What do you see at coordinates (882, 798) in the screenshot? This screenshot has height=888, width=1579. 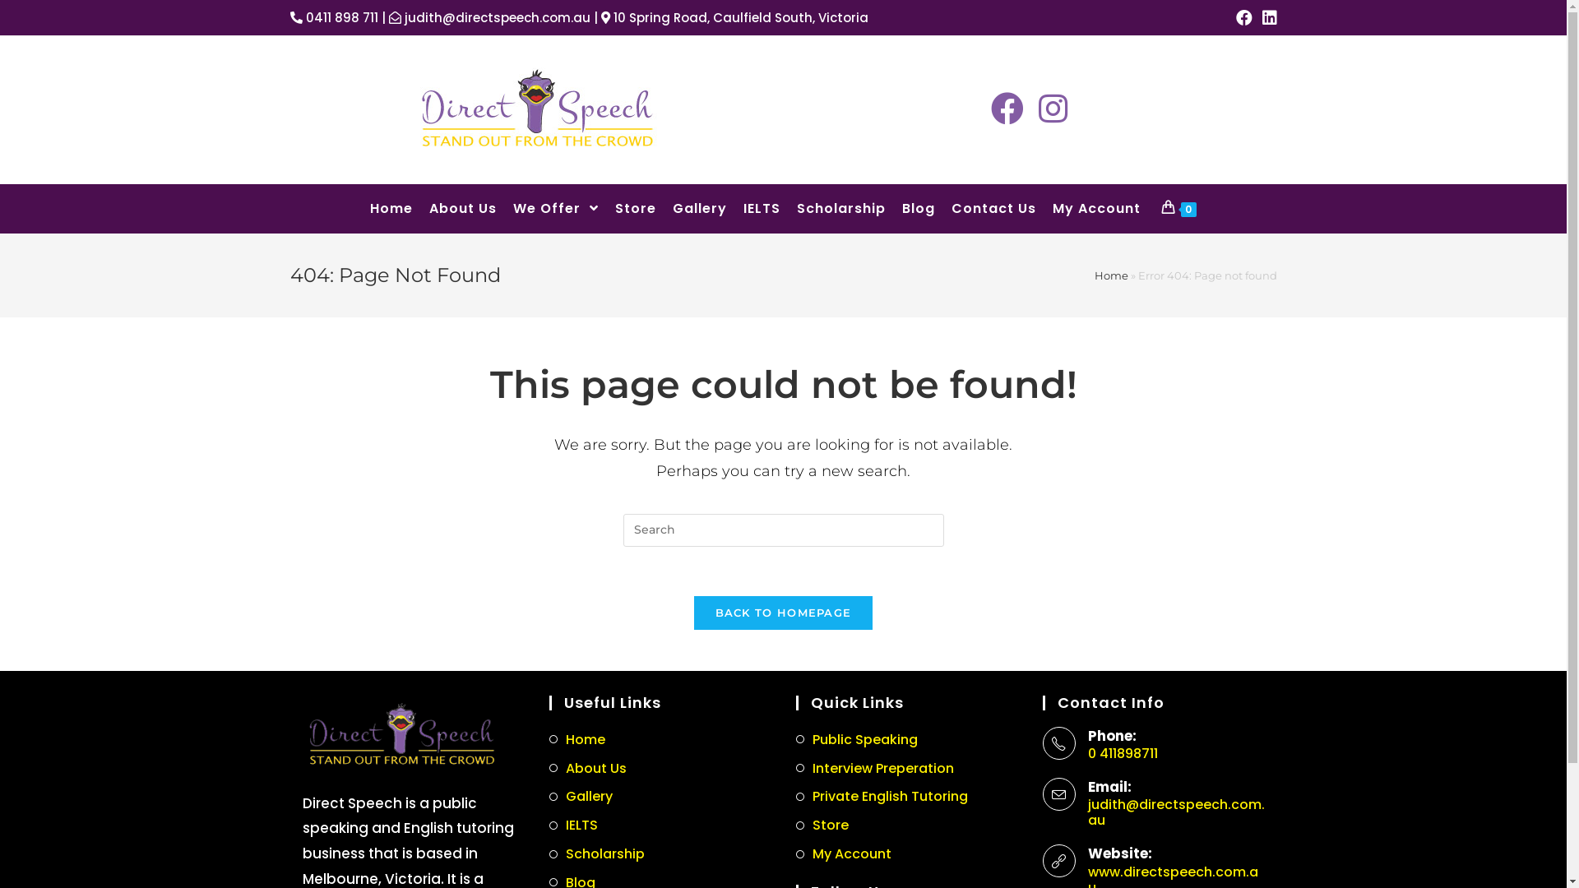 I see `Private English Tutoring` at bounding box center [882, 798].